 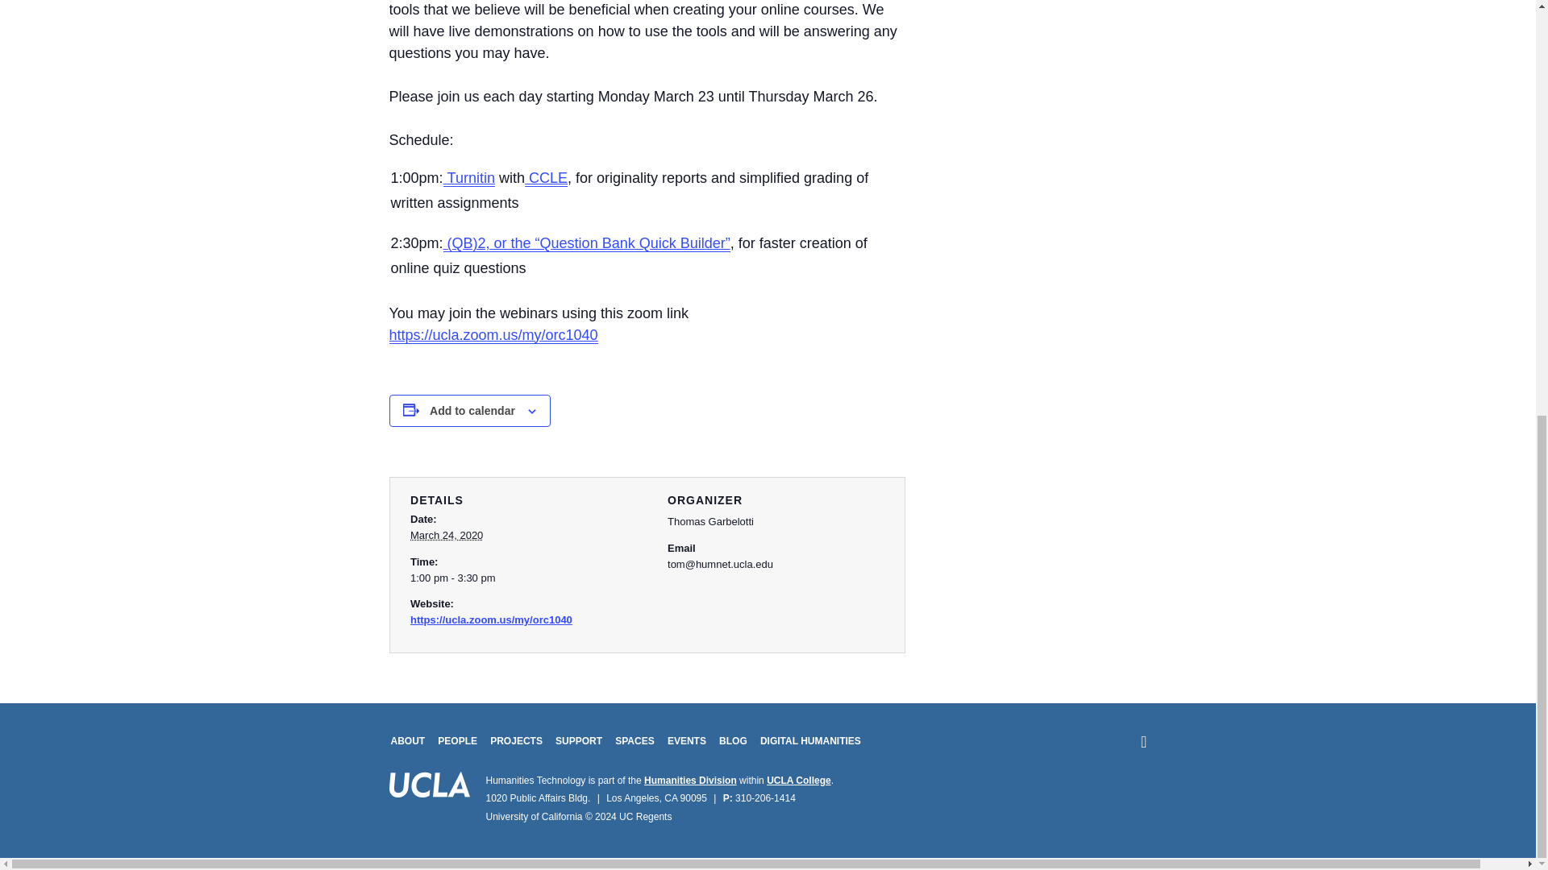 What do you see at coordinates (469, 178) in the screenshot?
I see `Turnitin` at bounding box center [469, 178].